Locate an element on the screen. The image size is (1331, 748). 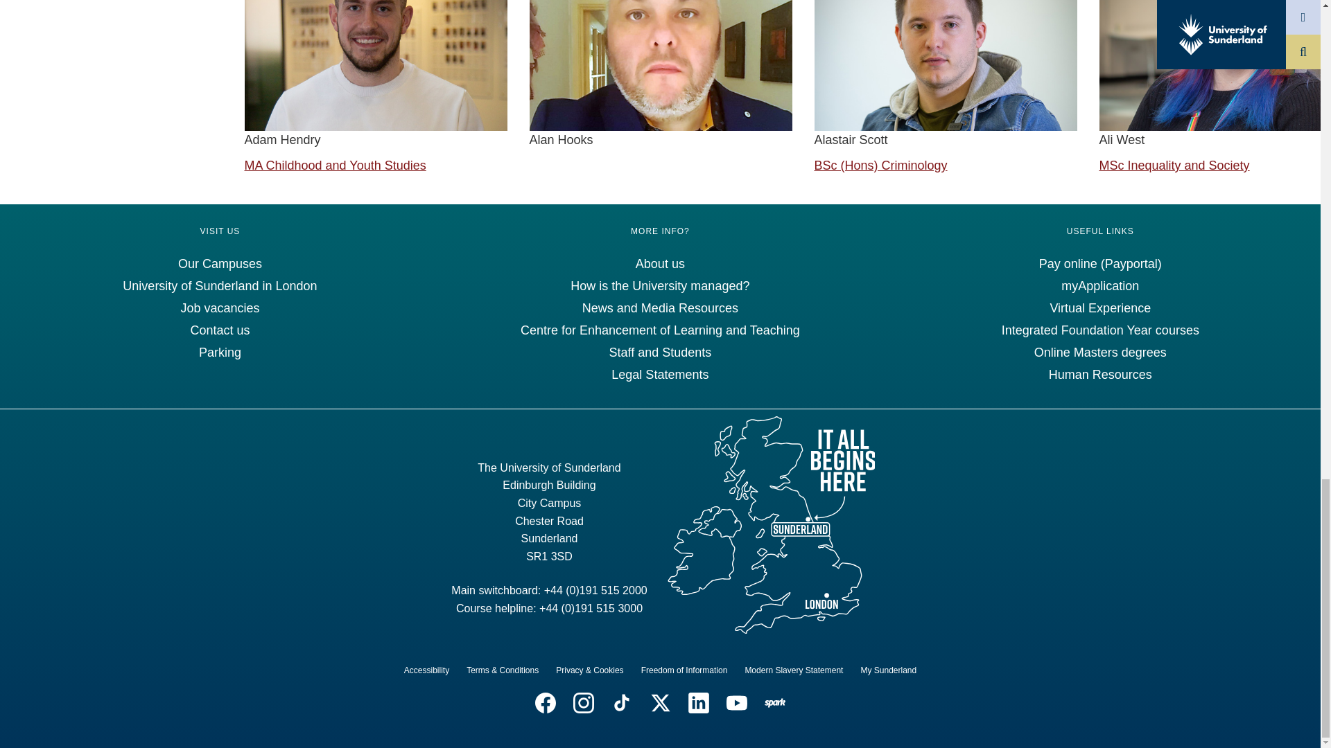
Visit the Human Resources website is located at coordinates (1100, 374).